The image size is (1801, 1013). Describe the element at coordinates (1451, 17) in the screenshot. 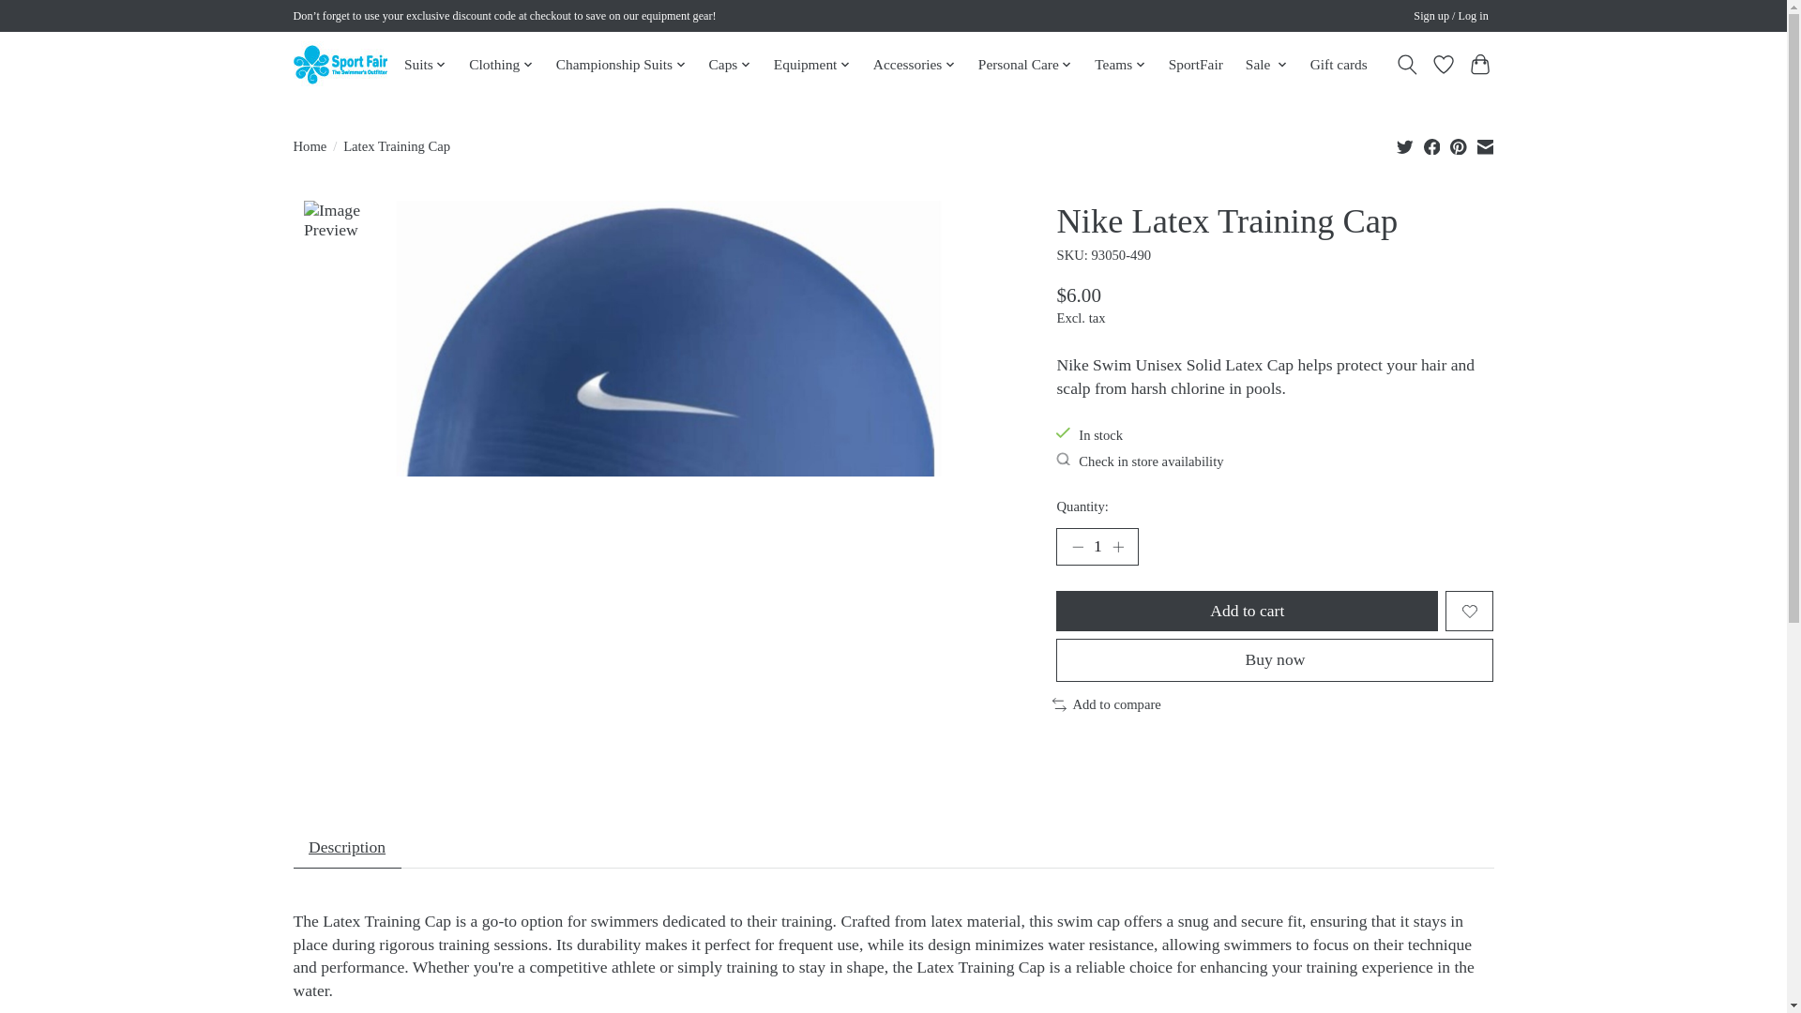

I see `My account` at that location.